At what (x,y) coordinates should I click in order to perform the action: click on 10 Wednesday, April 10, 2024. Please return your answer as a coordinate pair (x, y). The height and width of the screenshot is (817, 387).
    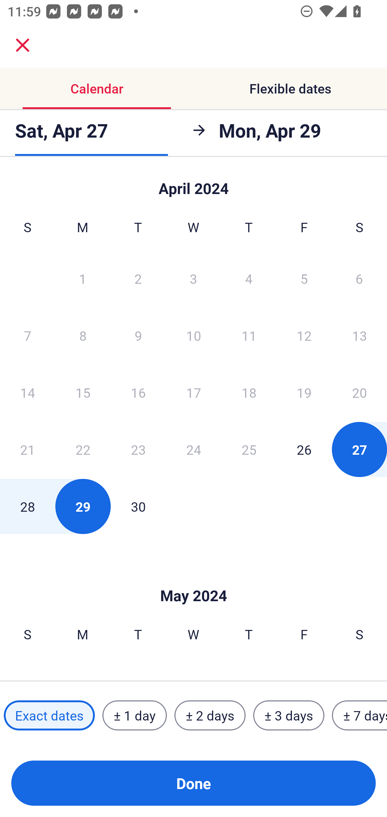
    Looking at the image, I should click on (193, 335).